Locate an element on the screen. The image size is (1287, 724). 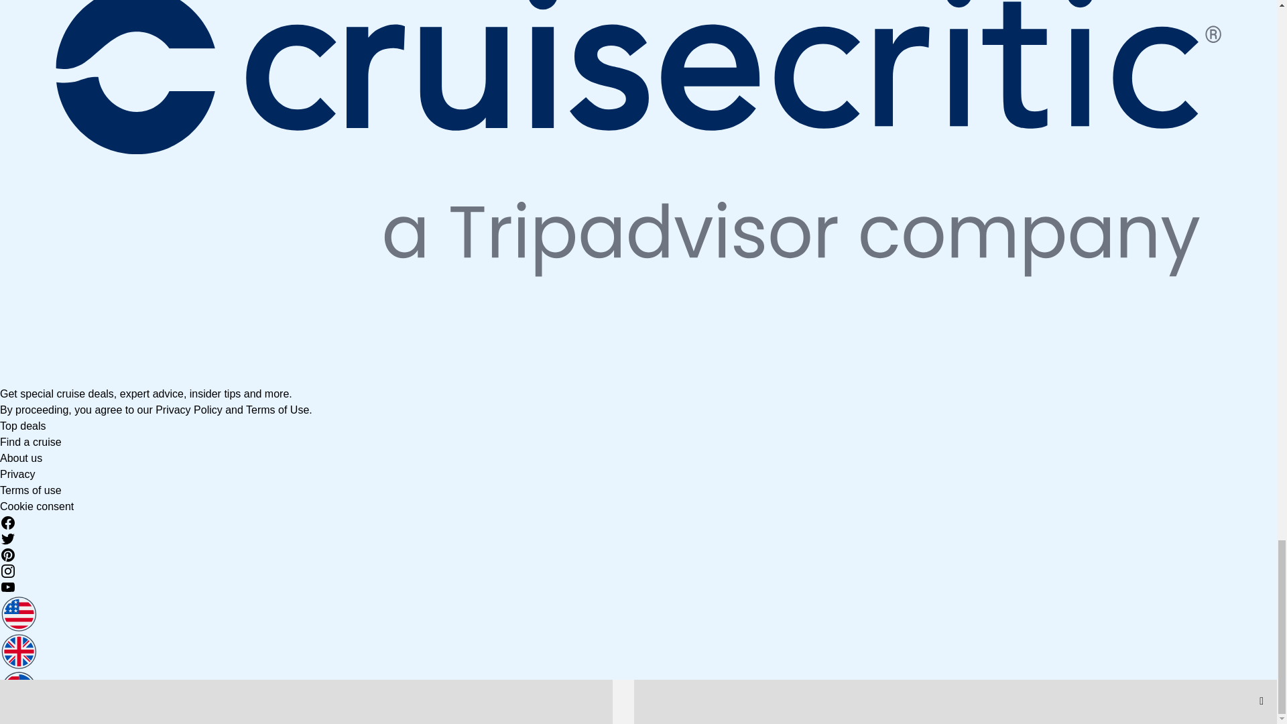
Top deals is located at coordinates (23, 426).